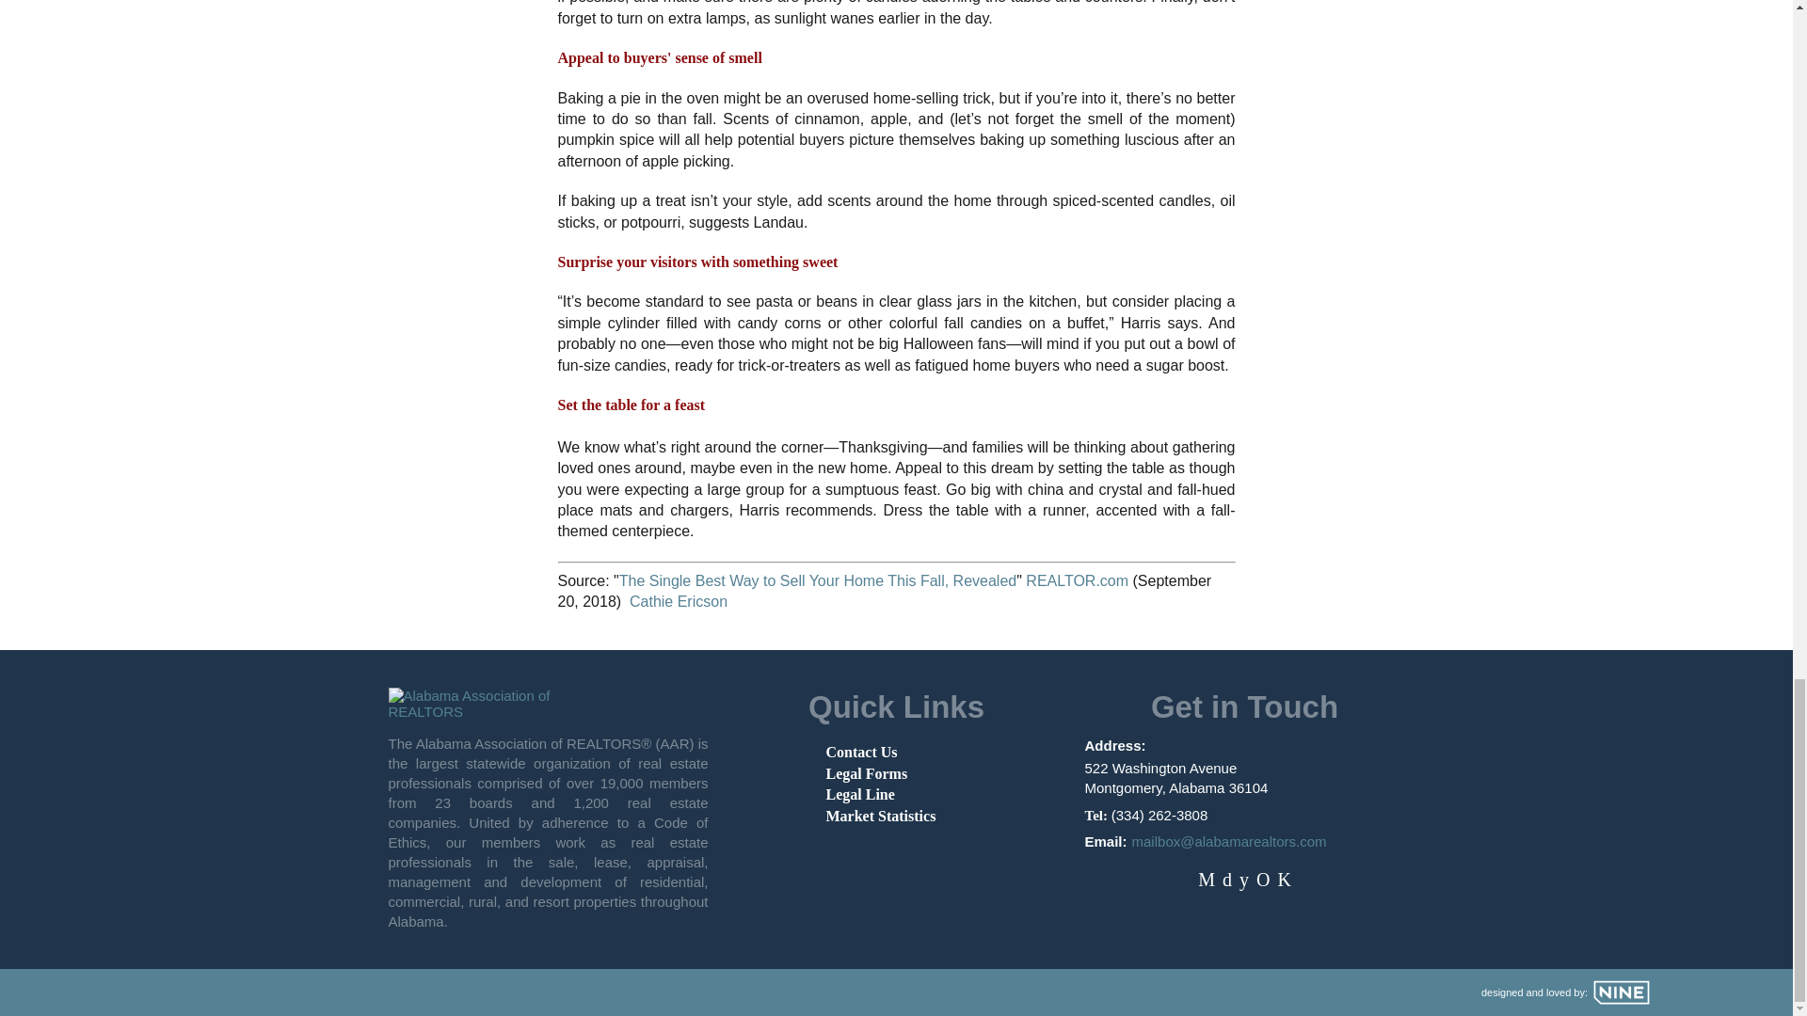 This screenshot has height=1016, width=1807. I want to click on Contact Us, so click(862, 751).